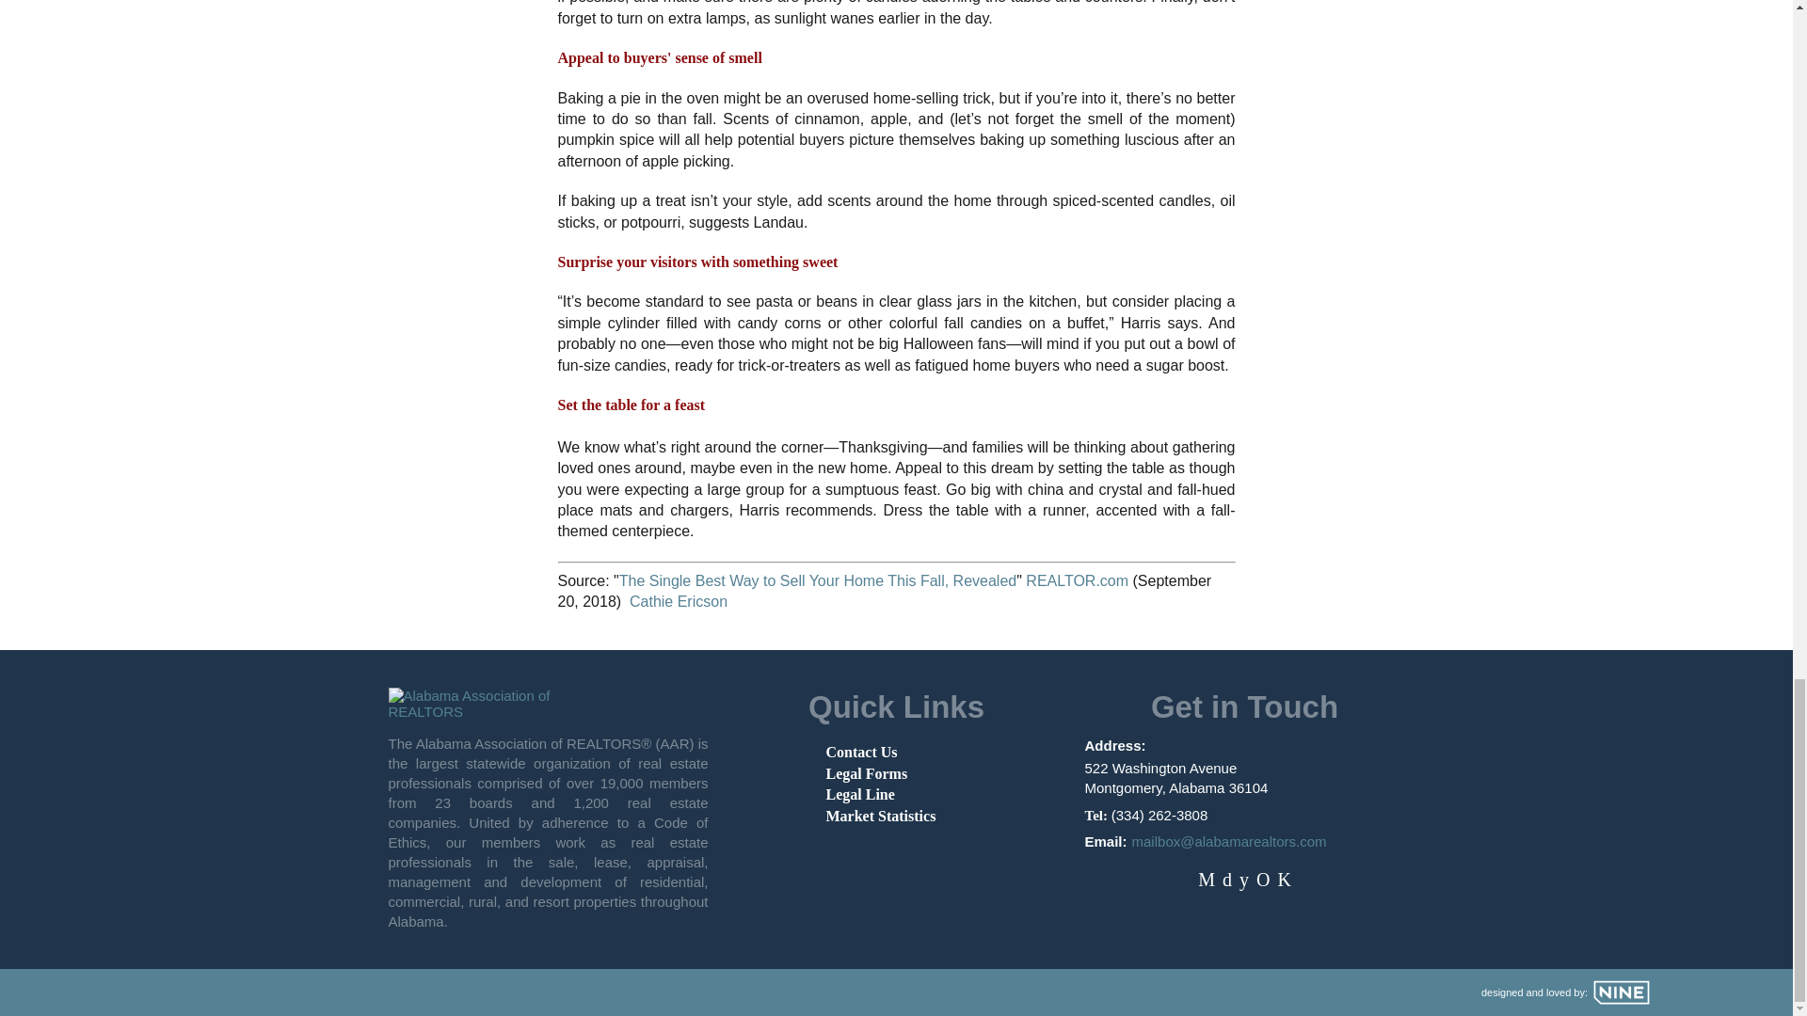 This screenshot has height=1016, width=1807. I want to click on Contact Us, so click(862, 751).